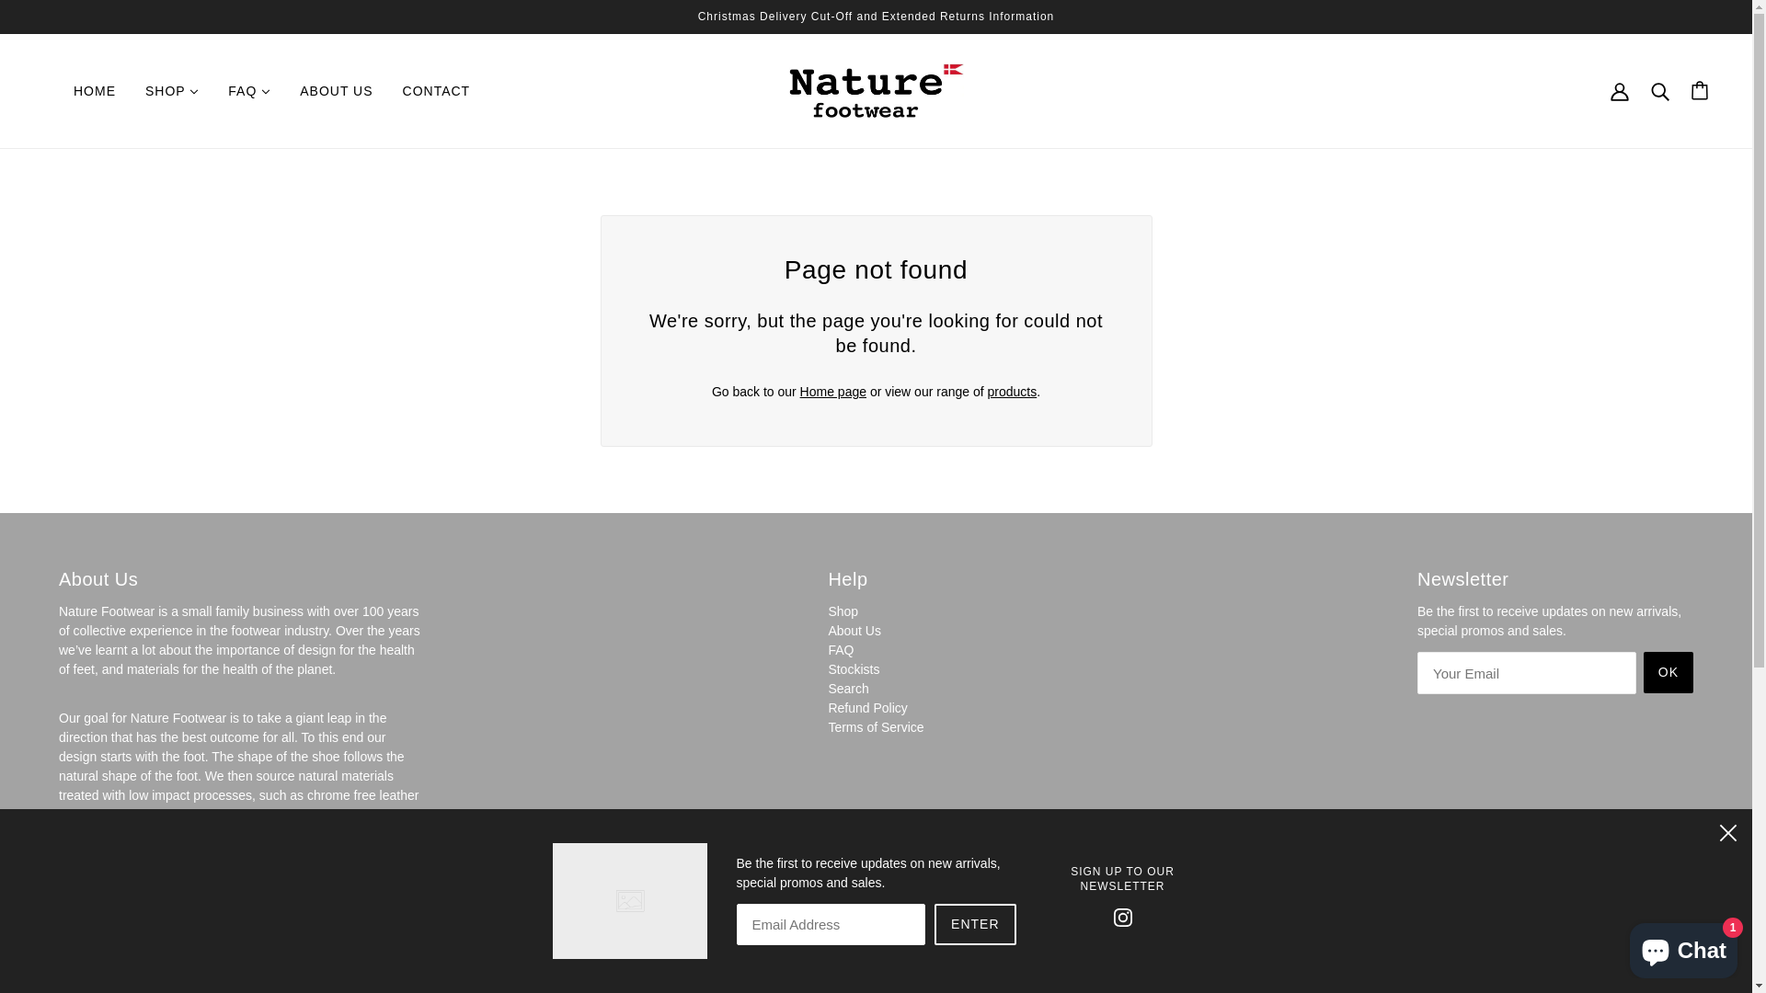 This screenshot has width=1766, height=993. Describe the element at coordinates (843, 611) in the screenshot. I see `Shop` at that location.